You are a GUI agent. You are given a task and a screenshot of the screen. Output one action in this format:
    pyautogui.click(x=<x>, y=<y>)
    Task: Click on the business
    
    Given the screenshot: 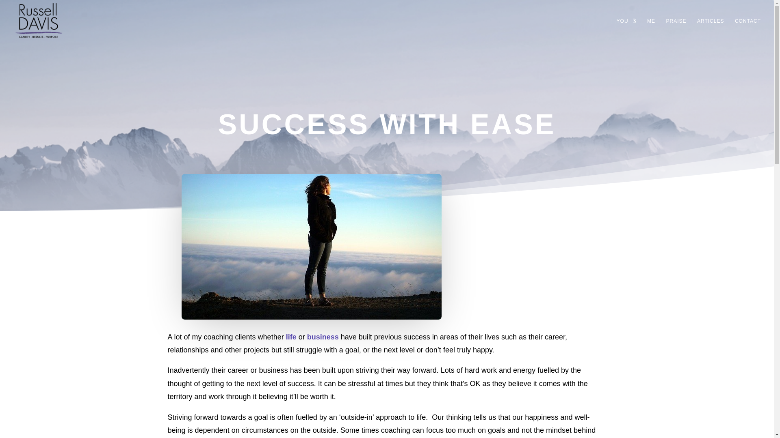 What is the action you would take?
    pyautogui.click(x=323, y=337)
    